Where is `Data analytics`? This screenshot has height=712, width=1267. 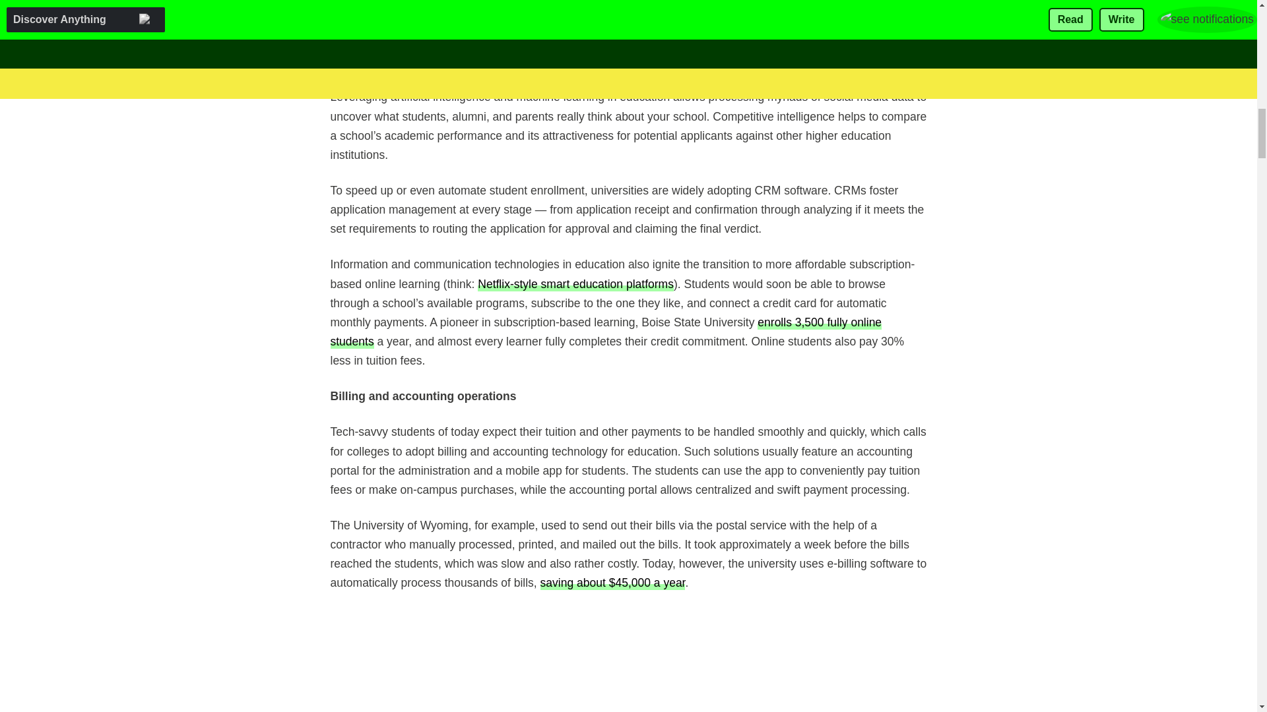 Data analytics is located at coordinates (366, 41).